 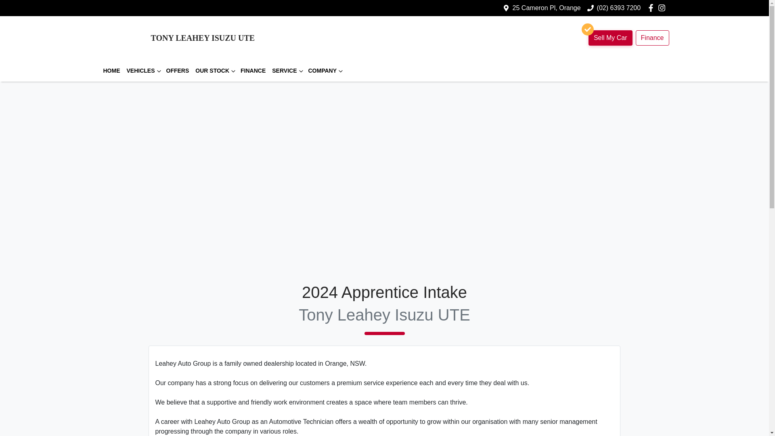 I want to click on Finance, so click(x=652, y=38).